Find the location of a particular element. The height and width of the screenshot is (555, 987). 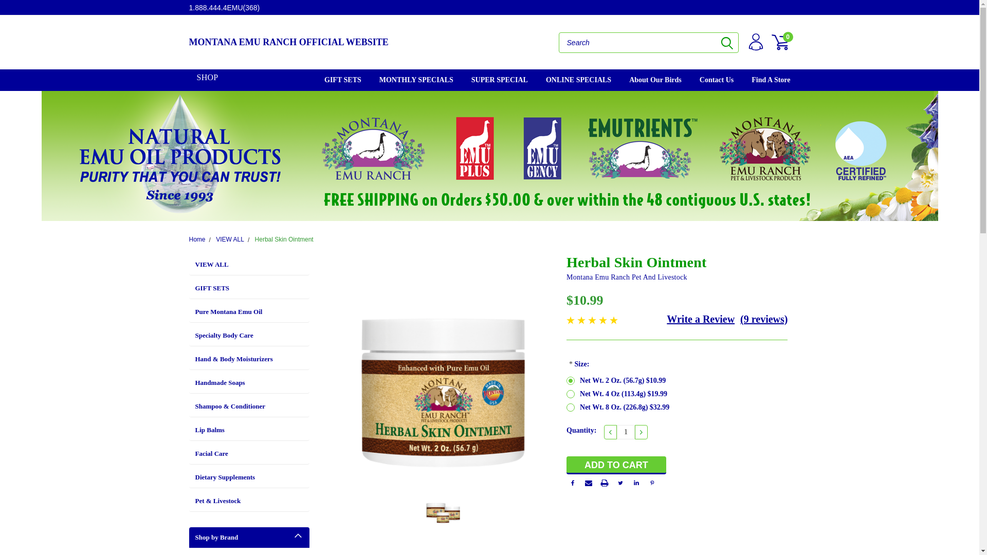

MONTANA EMU RANCH OFFICIAL WEBSITE is located at coordinates (339, 42).